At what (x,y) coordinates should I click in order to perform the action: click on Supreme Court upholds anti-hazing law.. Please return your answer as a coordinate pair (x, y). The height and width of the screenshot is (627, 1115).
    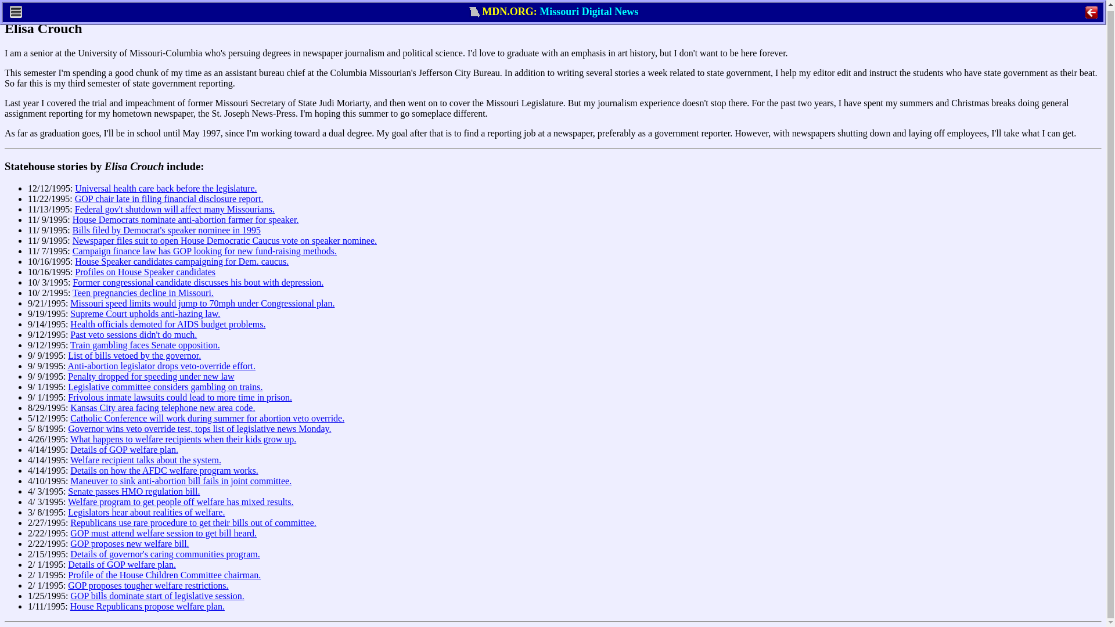
    Looking at the image, I should click on (145, 313).